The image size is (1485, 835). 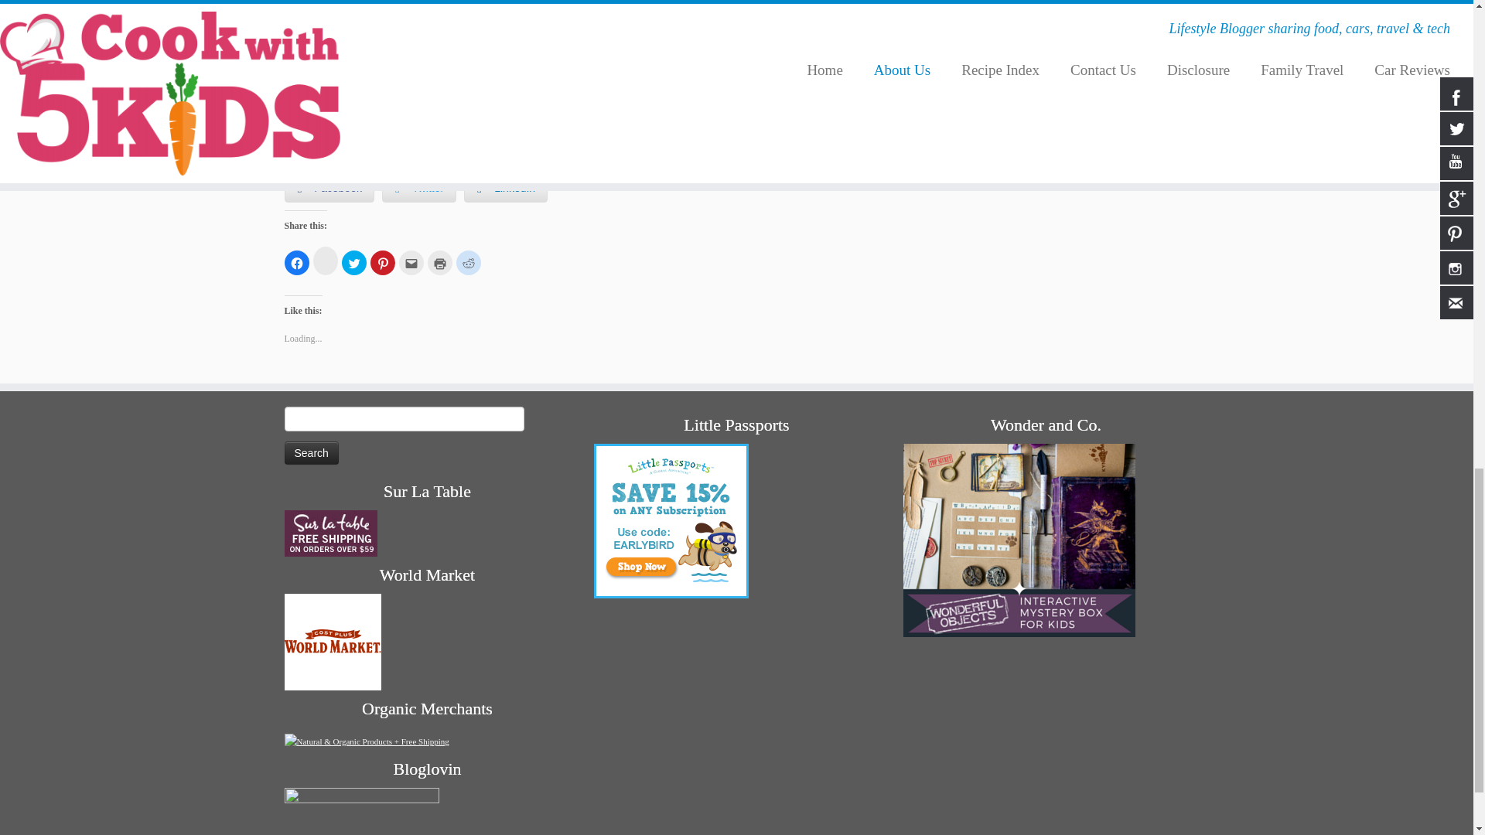 I want to click on Twitter, so click(x=306, y=24).